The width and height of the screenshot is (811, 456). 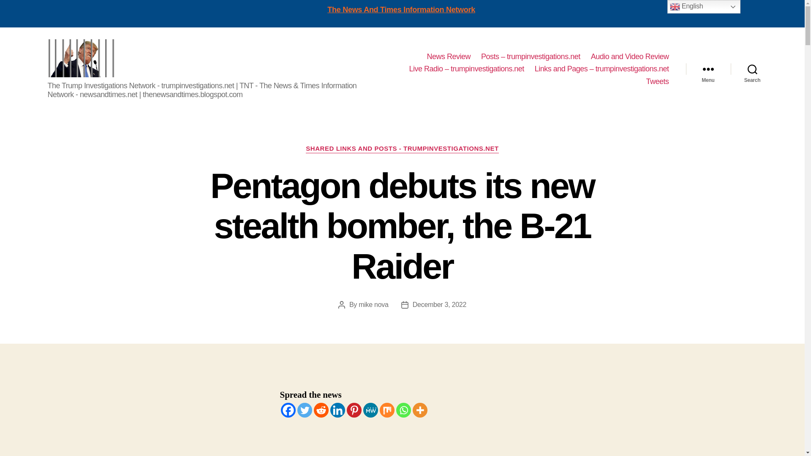 What do you see at coordinates (708, 69) in the screenshot?
I see `Menu` at bounding box center [708, 69].